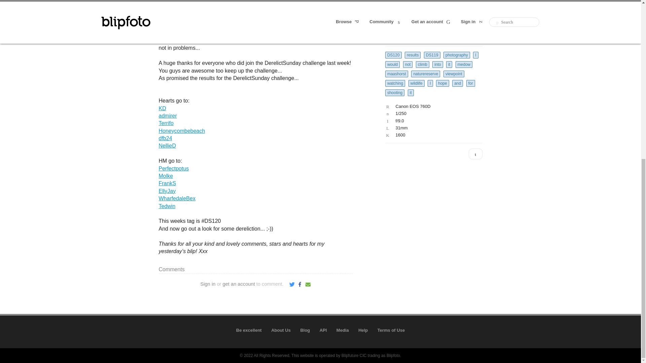 The image size is (646, 363). What do you see at coordinates (432, 135) in the screenshot?
I see `ISO` at bounding box center [432, 135].